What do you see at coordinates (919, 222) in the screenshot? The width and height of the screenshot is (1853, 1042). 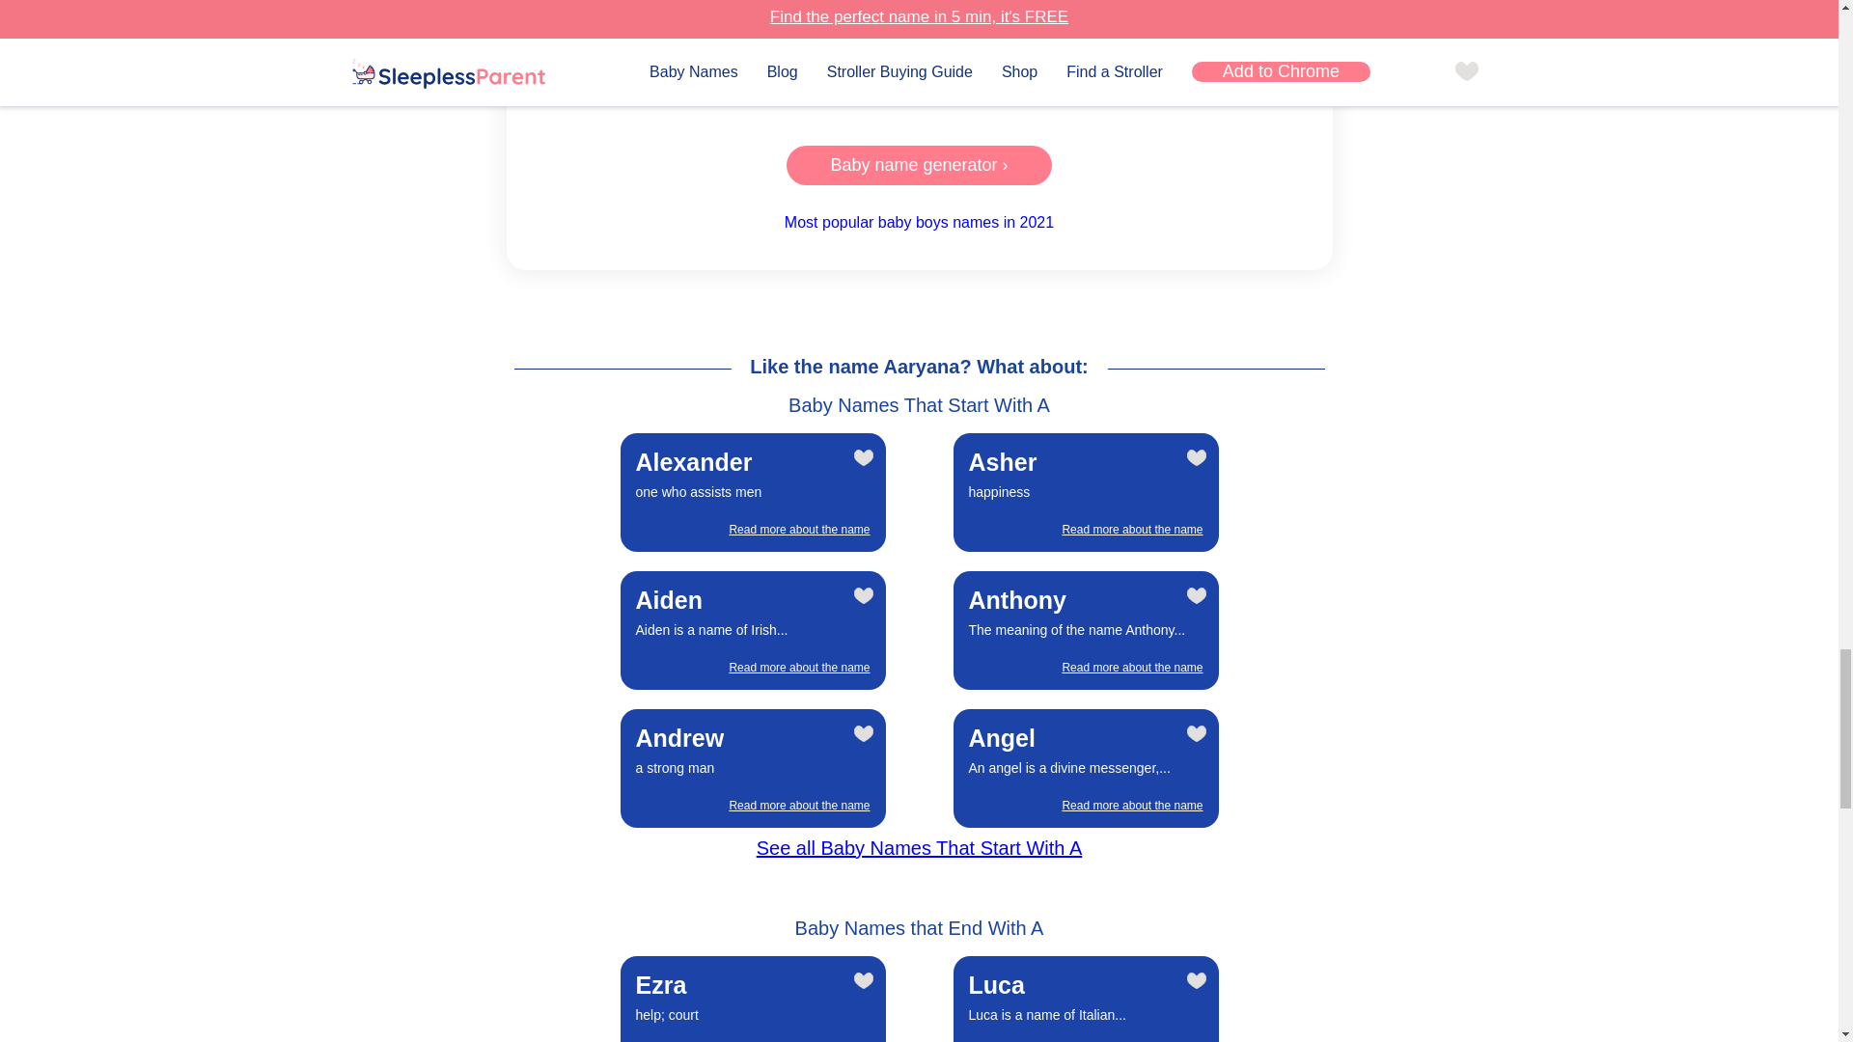 I see `Most popular baby boys names in 2021` at bounding box center [919, 222].